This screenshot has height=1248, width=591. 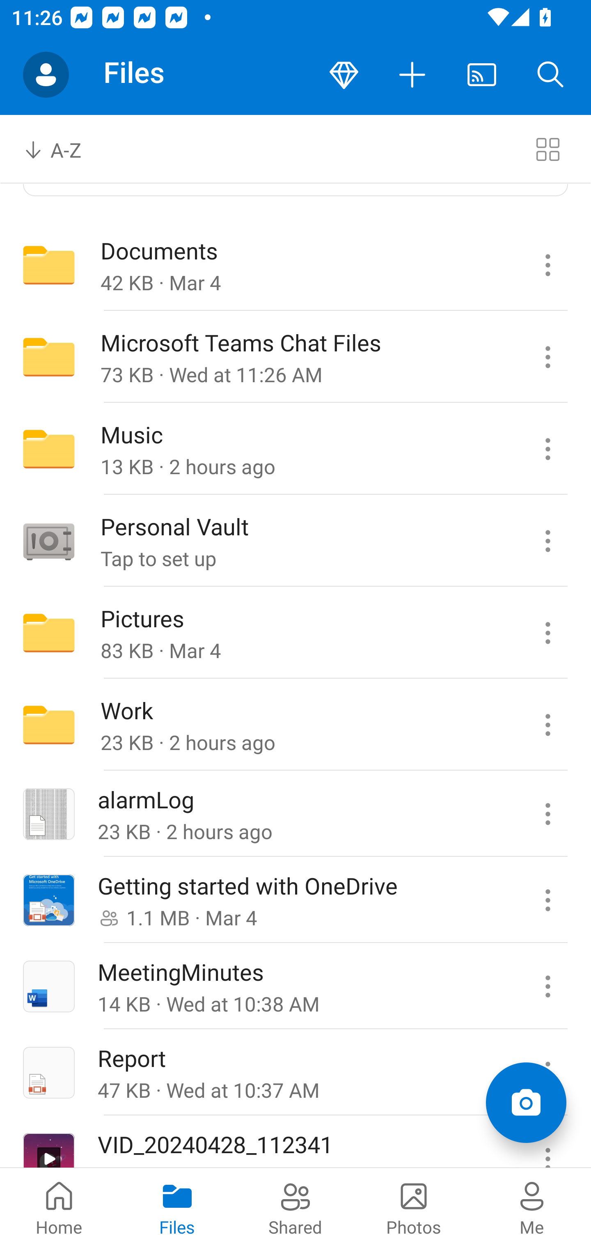 I want to click on Getting started with OneDrive commands, so click(x=547, y=900).